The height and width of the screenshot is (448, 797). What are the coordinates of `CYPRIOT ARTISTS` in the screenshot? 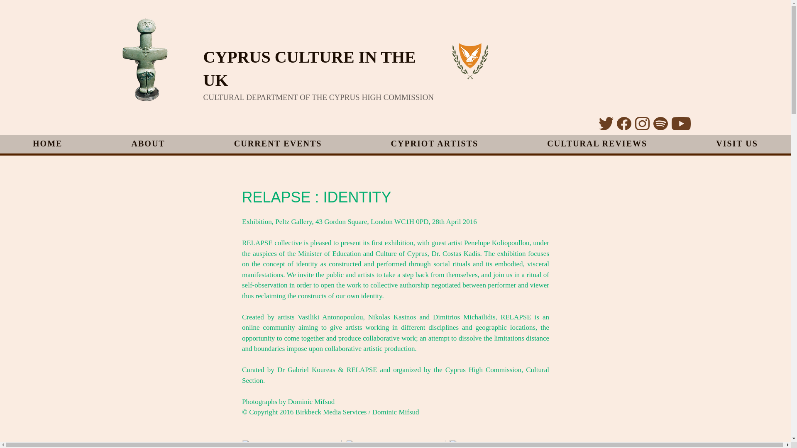 It's located at (434, 144).